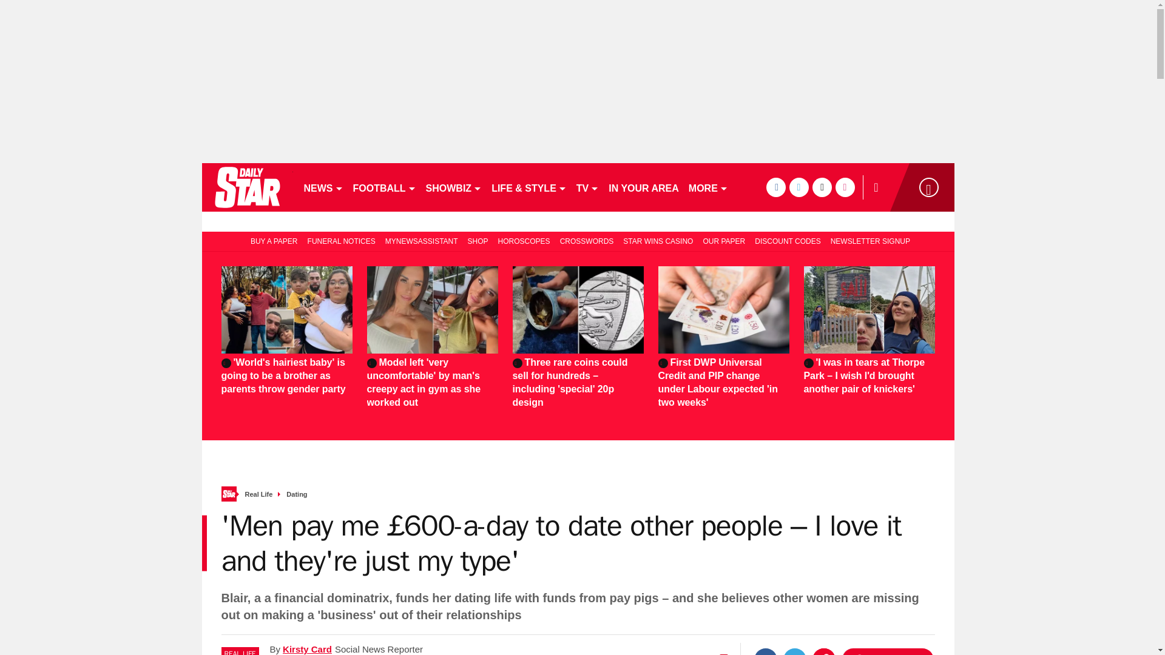  I want to click on facebook, so click(775, 187).